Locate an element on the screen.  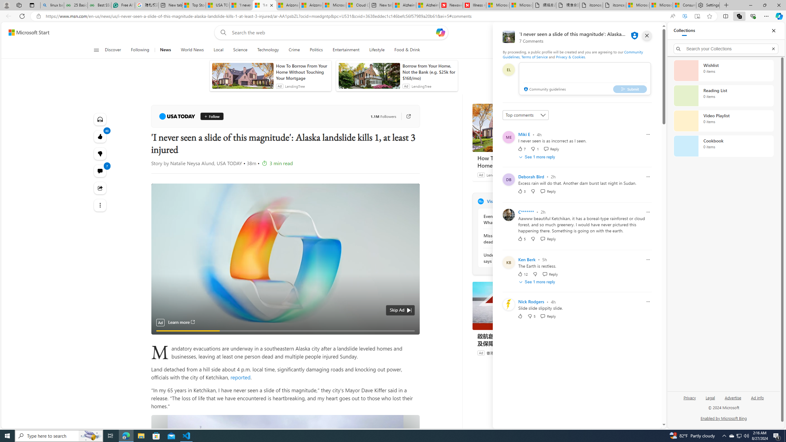
Fullscreen is located at coordinates (399, 328).